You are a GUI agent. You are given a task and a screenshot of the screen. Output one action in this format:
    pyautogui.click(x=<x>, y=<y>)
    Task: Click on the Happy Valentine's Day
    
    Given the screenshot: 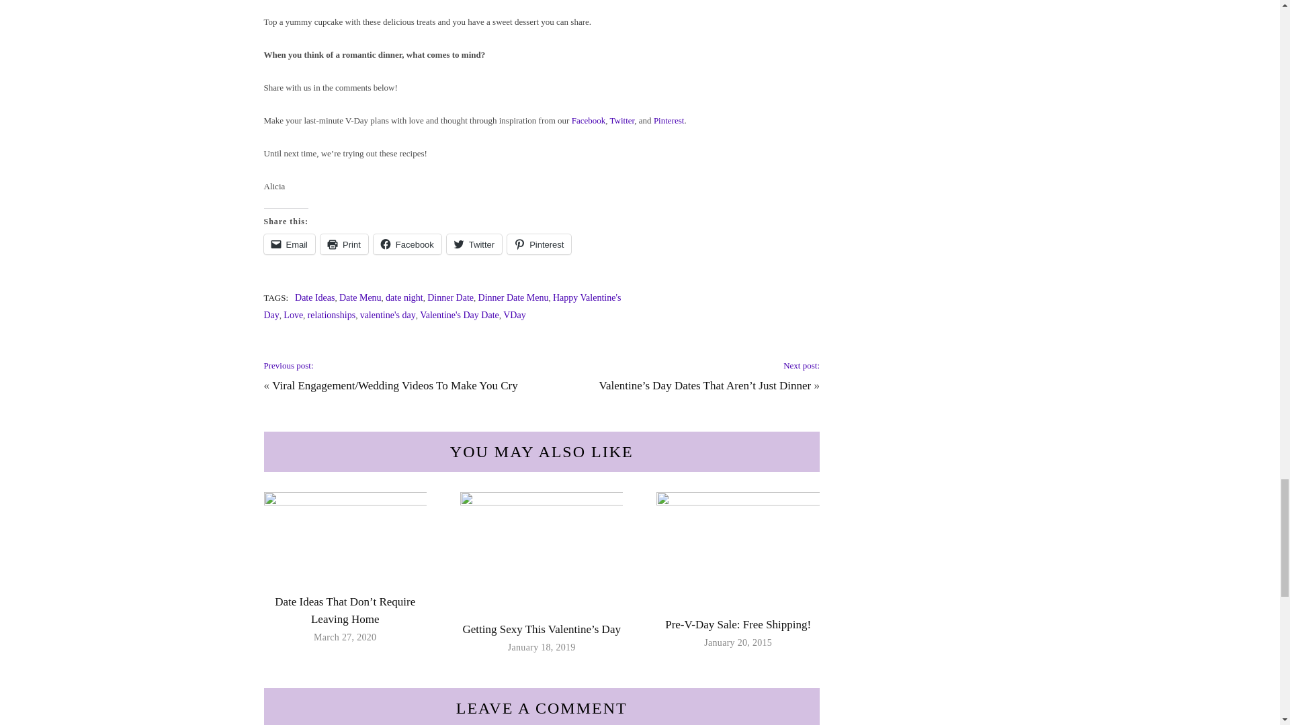 What is the action you would take?
    pyautogui.click(x=441, y=306)
    